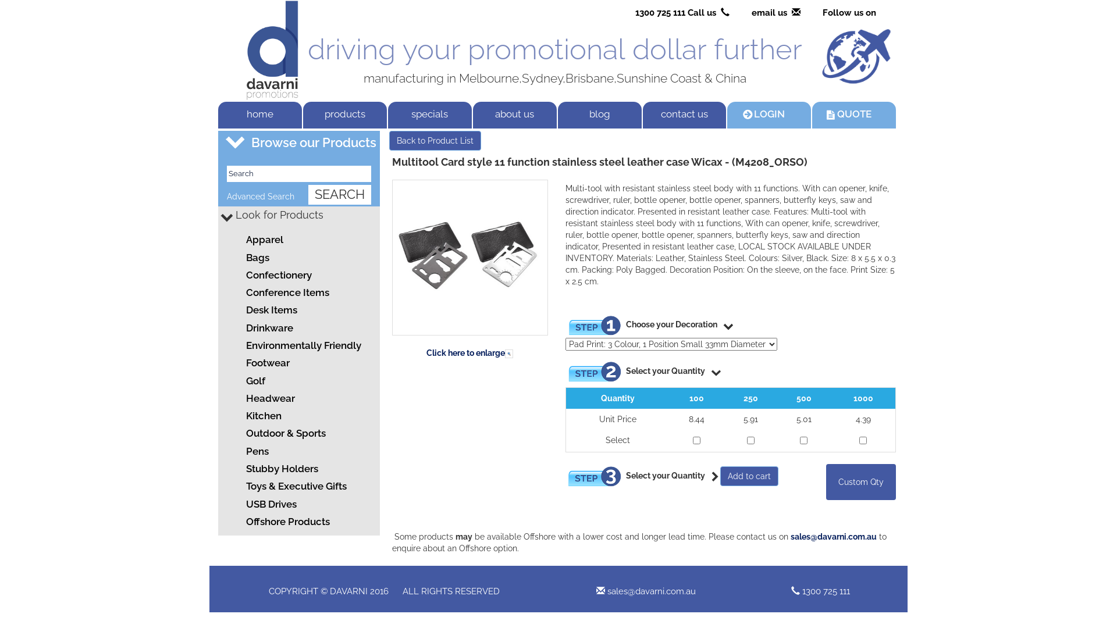 This screenshot has width=1117, height=628. I want to click on specials, so click(430, 115).